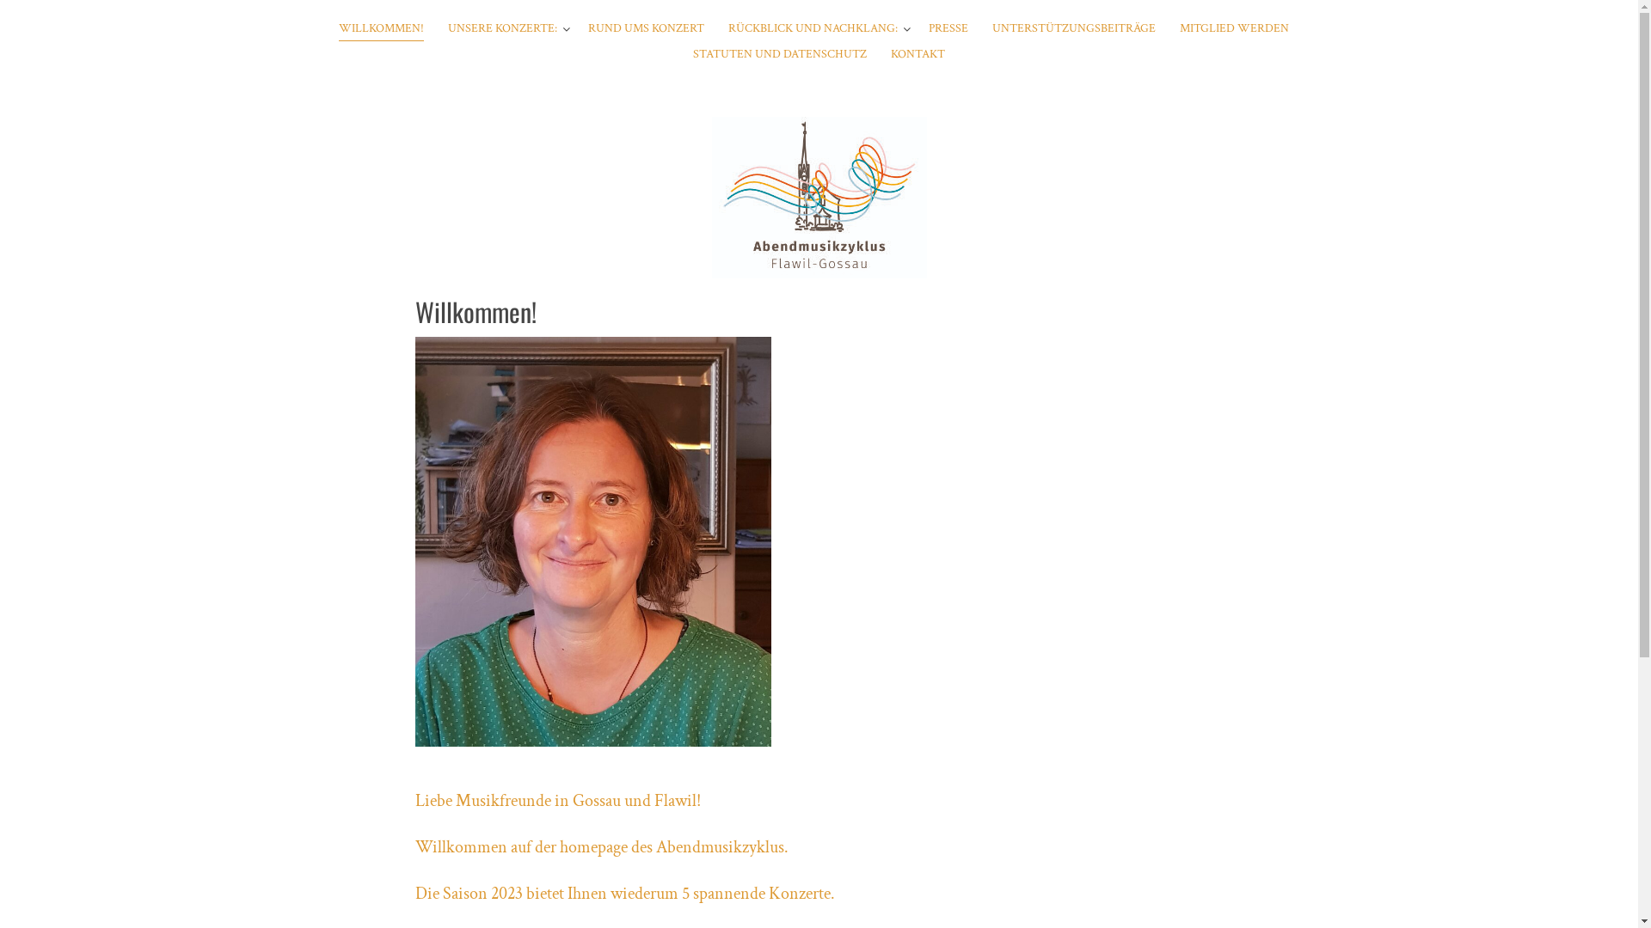 This screenshot has height=928, width=1651. I want to click on STATUTEN UND DATENSCHUTZ, so click(780, 55).